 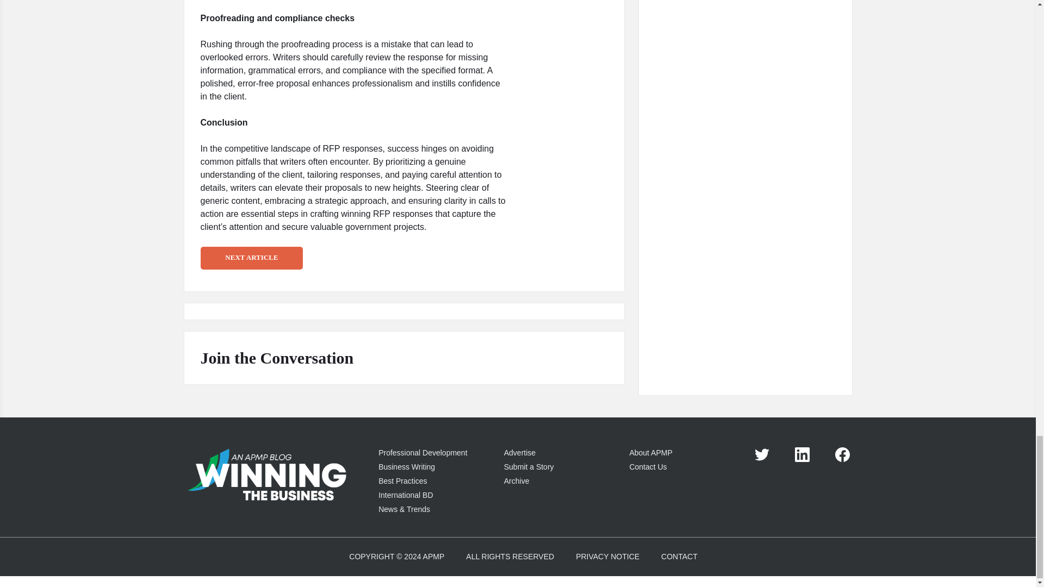 I want to click on Facebook, so click(x=842, y=454).